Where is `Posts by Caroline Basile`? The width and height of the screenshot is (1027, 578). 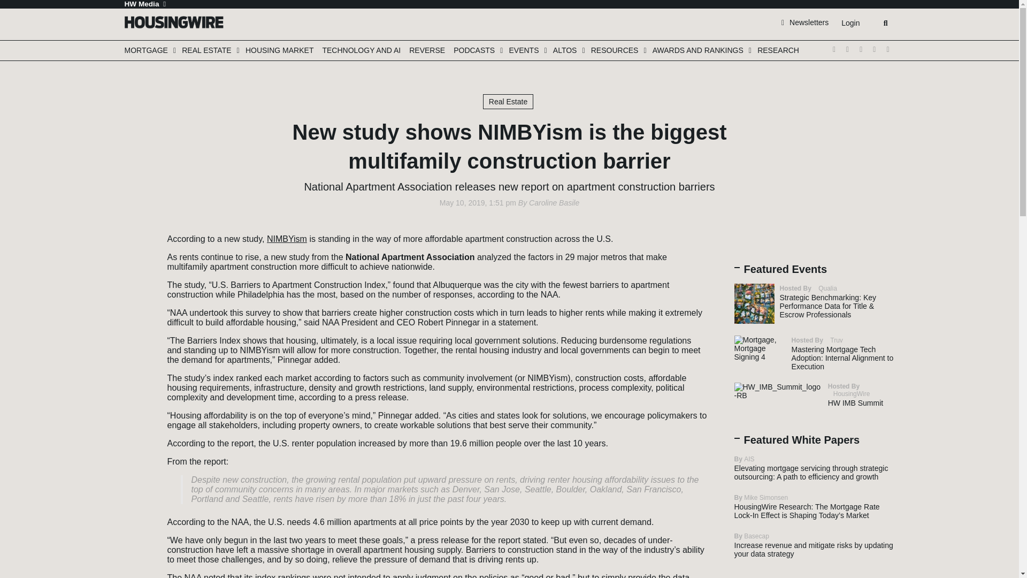
Posts by Caroline Basile is located at coordinates (554, 202).